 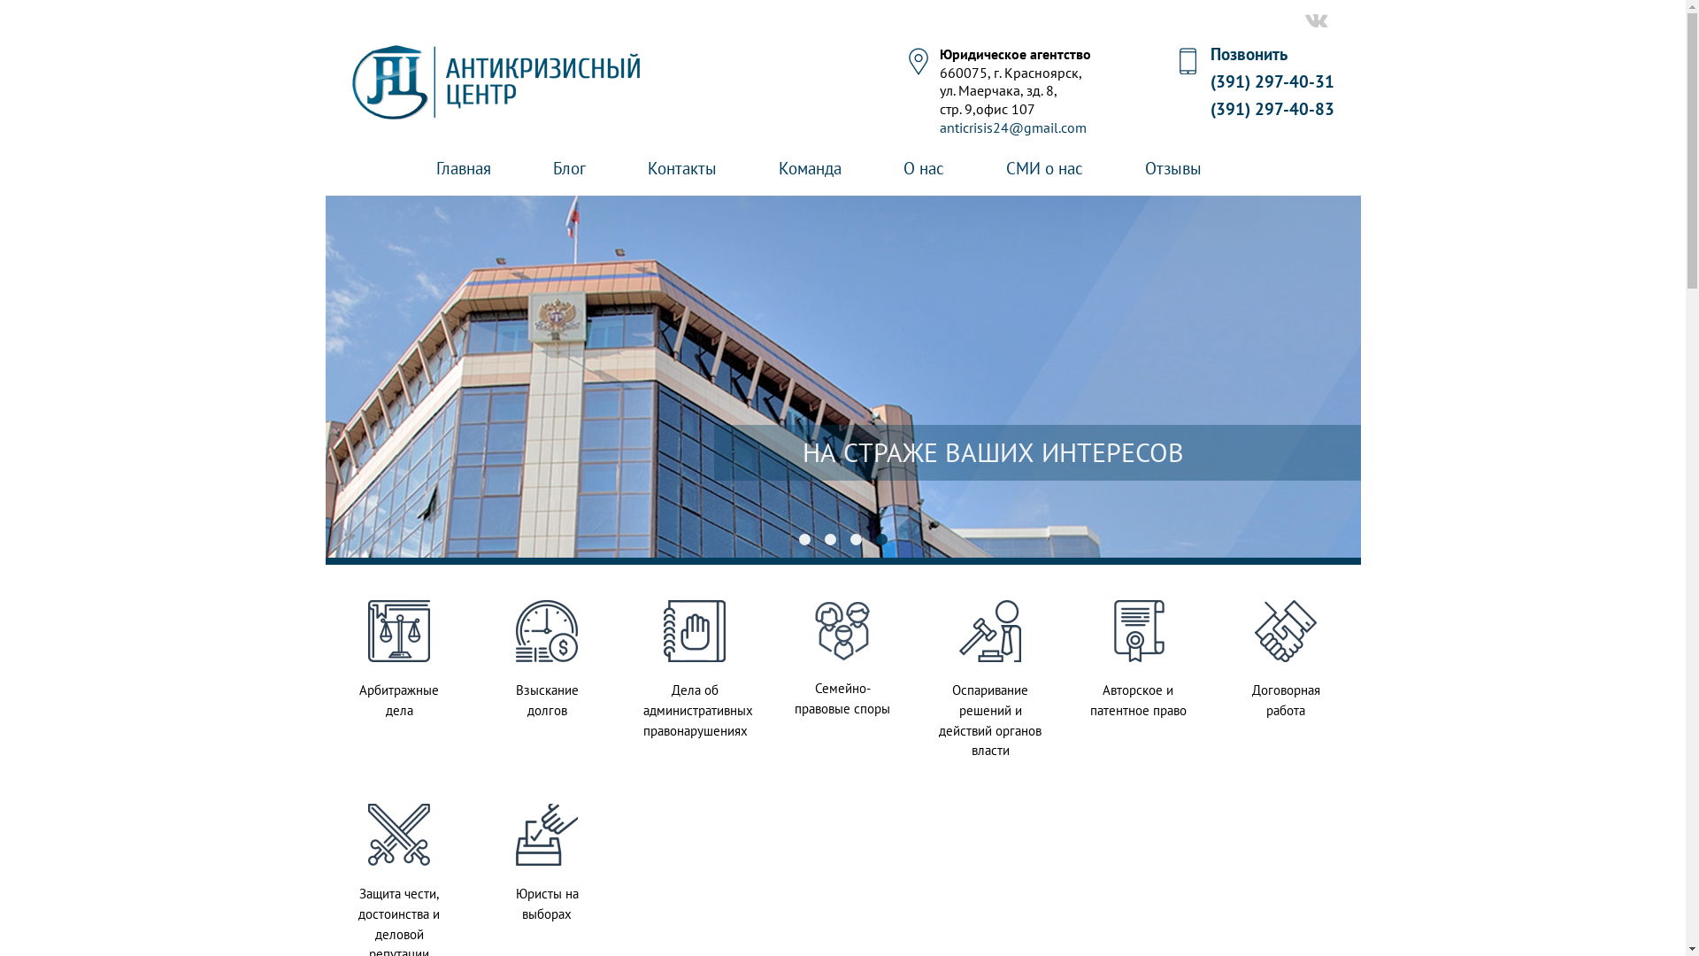 I want to click on anticrisis24@gmail.com, so click(x=1013, y=127).